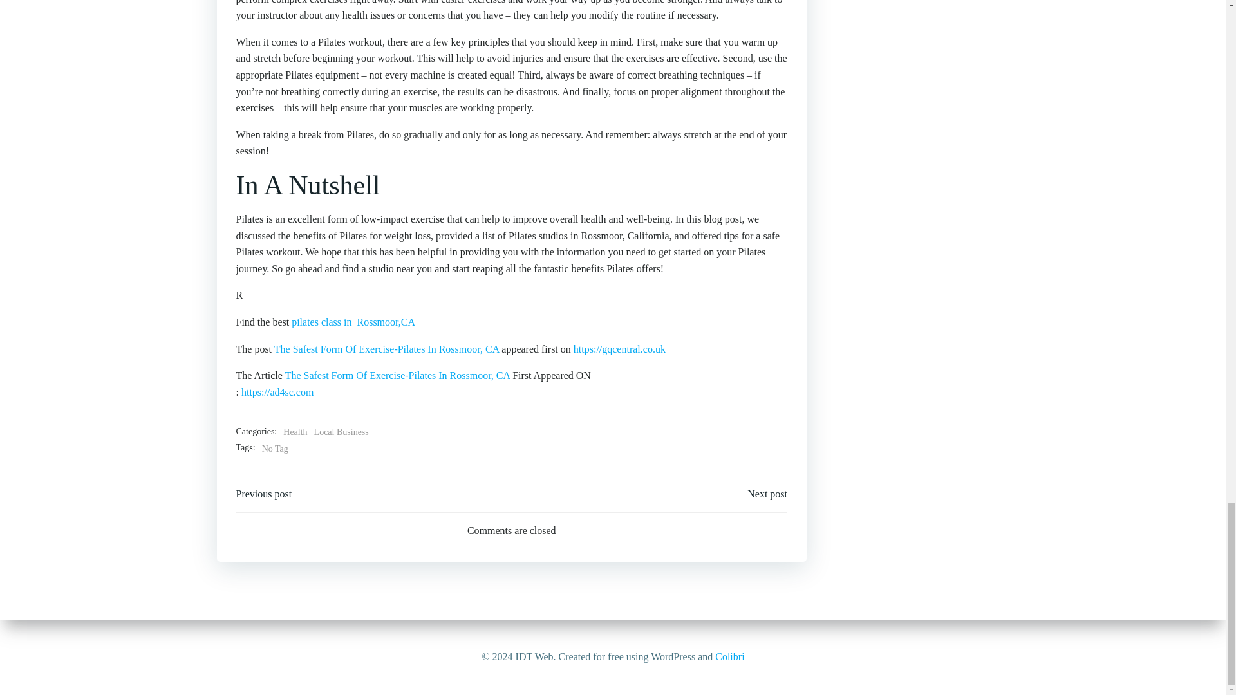  What do you see at coordinates (767, 494) in the screenshot?
I see `Next post` at bounding box center [767, 494].